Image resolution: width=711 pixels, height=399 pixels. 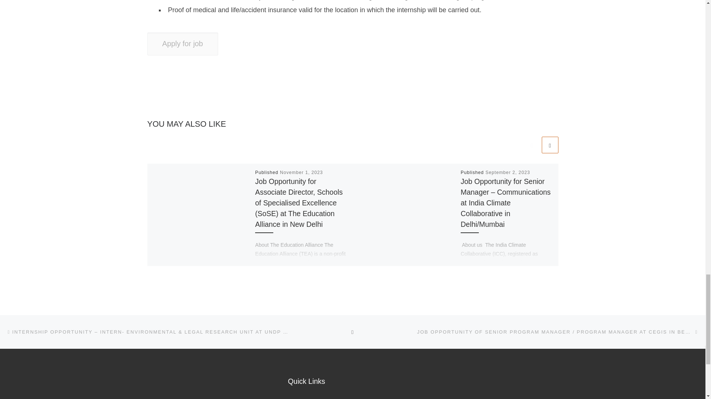 What do you see at coordinates (183, 44) in the screenshot?
I see `Apply for job` at bounding box center [183, 44].